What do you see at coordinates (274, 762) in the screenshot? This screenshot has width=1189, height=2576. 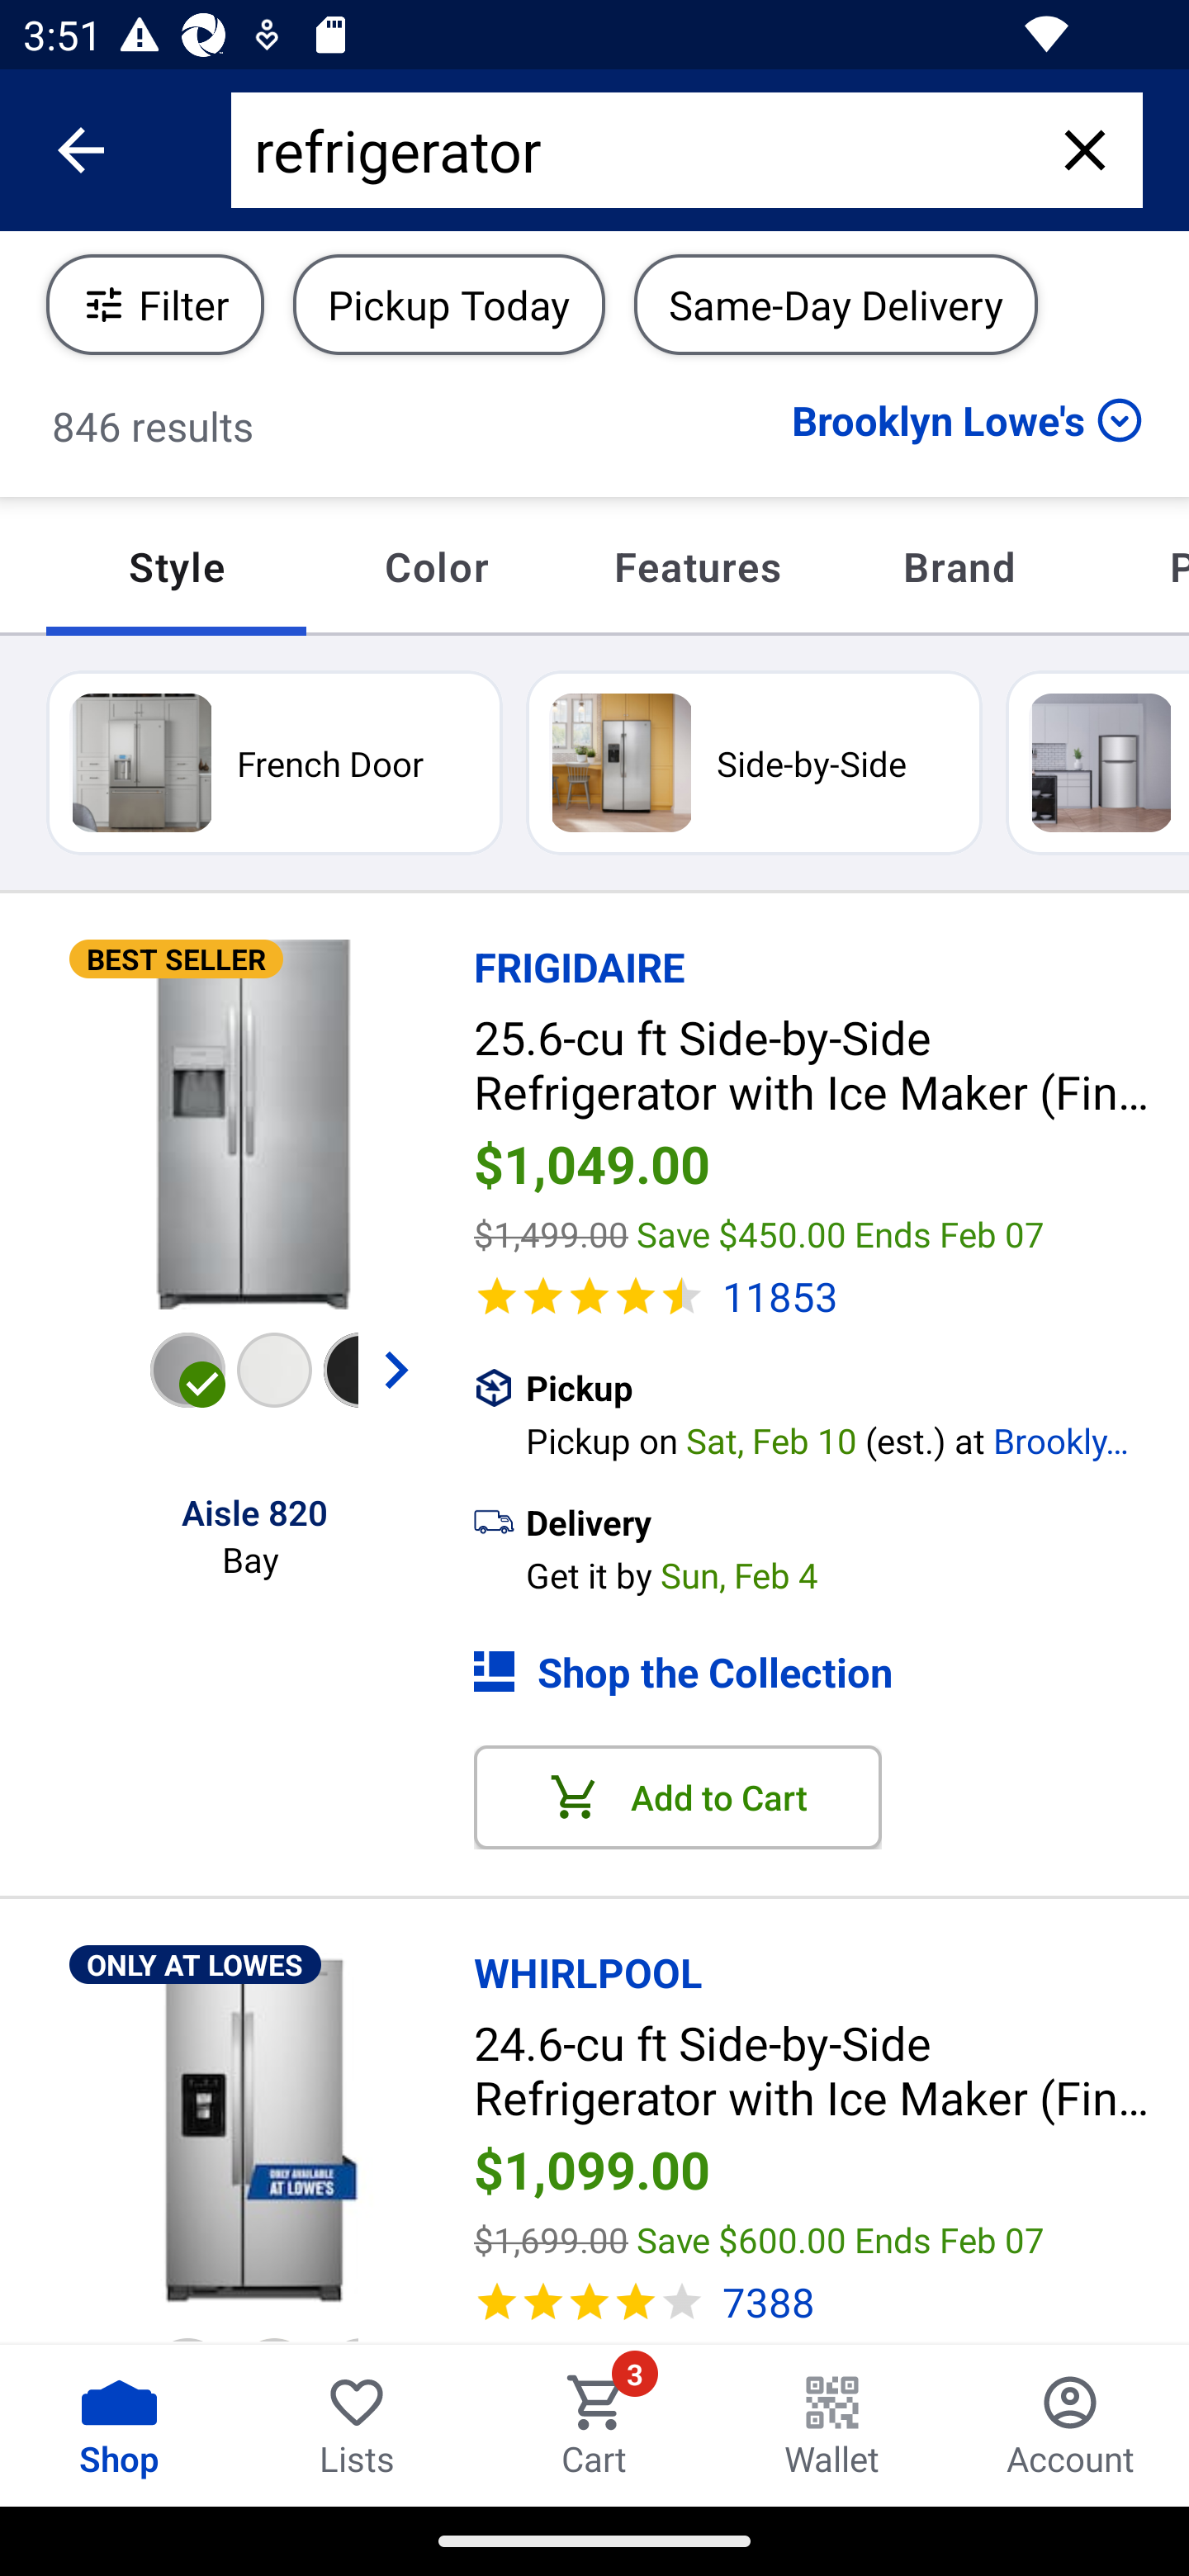 I see `Photo of a french door refrigerator. French Door` at bounding box center [274, 762].